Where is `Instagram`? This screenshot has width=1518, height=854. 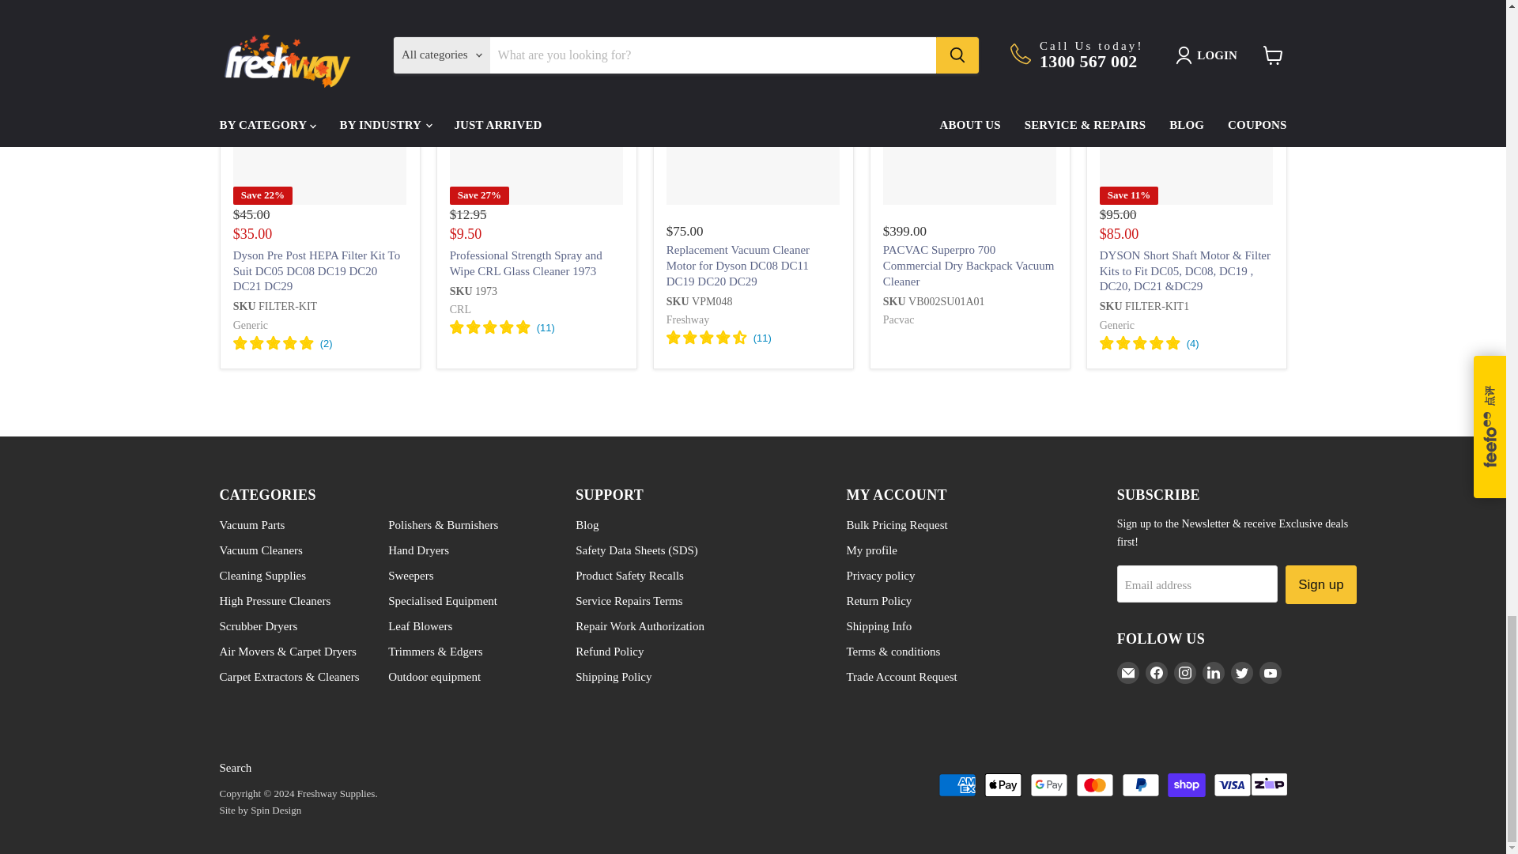 Instagram is located at coordinates (1184, 673).